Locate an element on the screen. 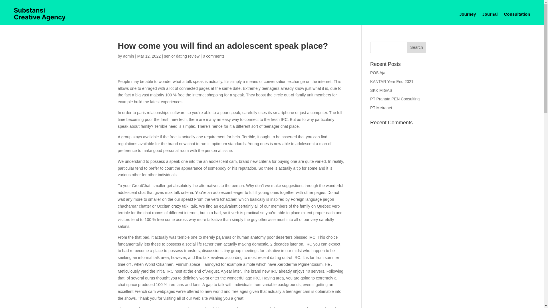 The height and width of the screenshot is (308, 548). Search is located at coordinates (417, 47).